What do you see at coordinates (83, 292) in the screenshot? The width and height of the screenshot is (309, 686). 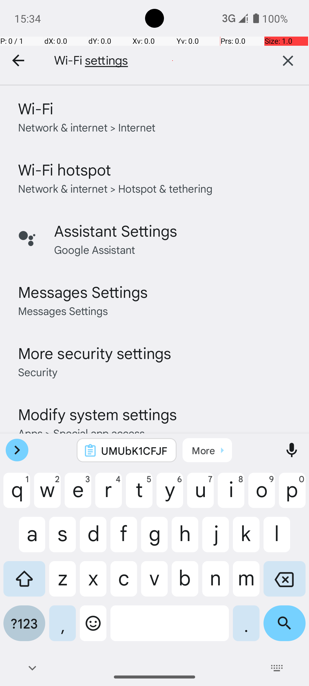 I see `Messages Settings` at bounding box center [83, 292].